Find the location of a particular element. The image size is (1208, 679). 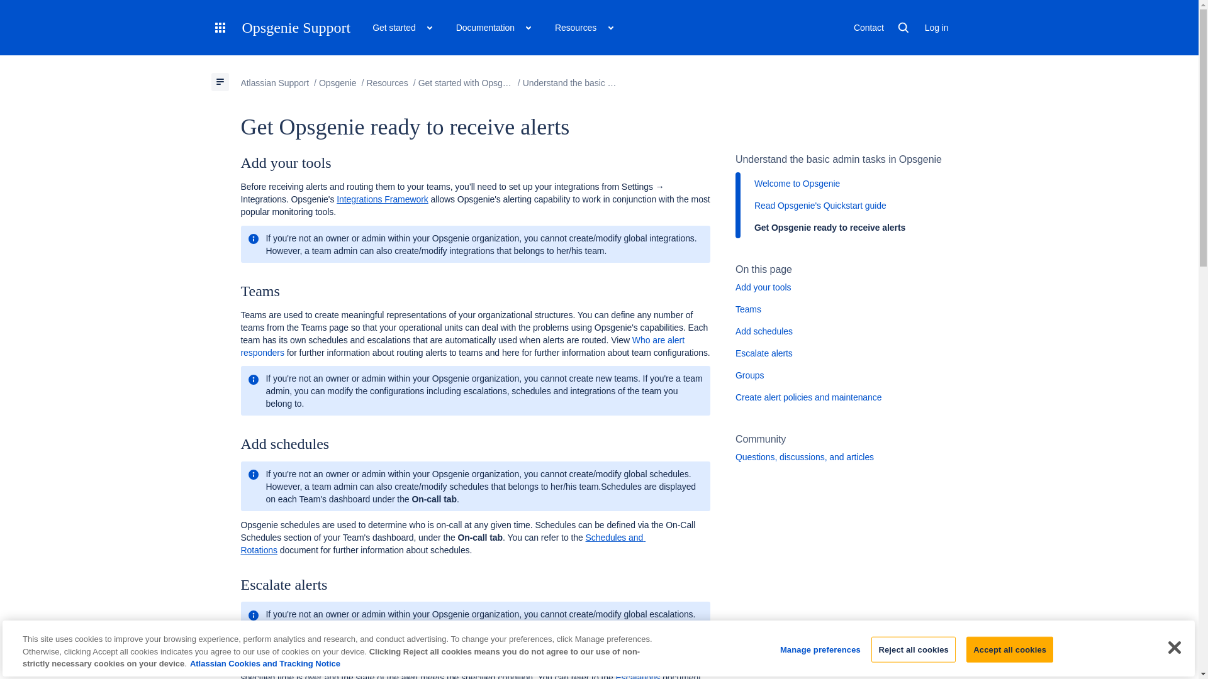

Contact is located at coordinates (869, 28).